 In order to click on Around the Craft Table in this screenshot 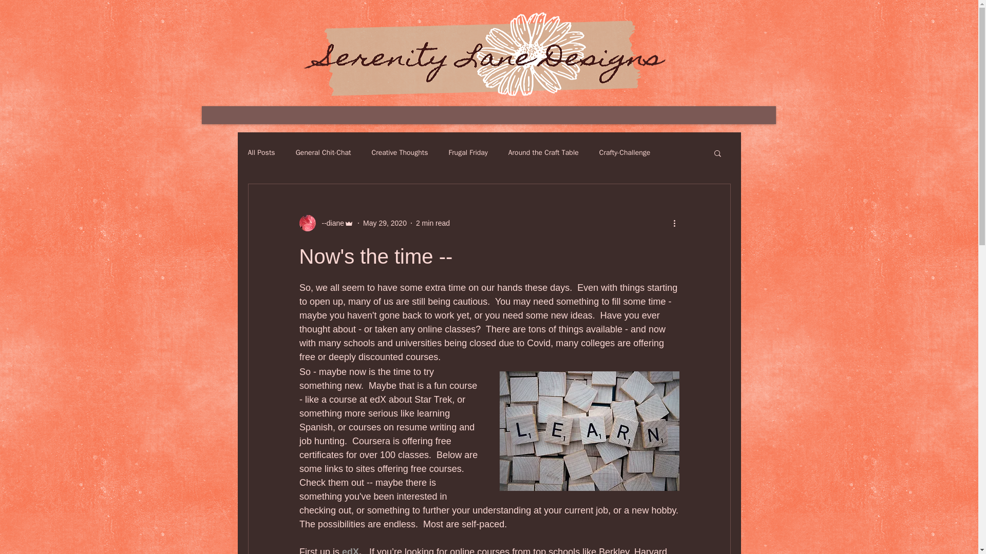, I will do `click(543, 153)`.